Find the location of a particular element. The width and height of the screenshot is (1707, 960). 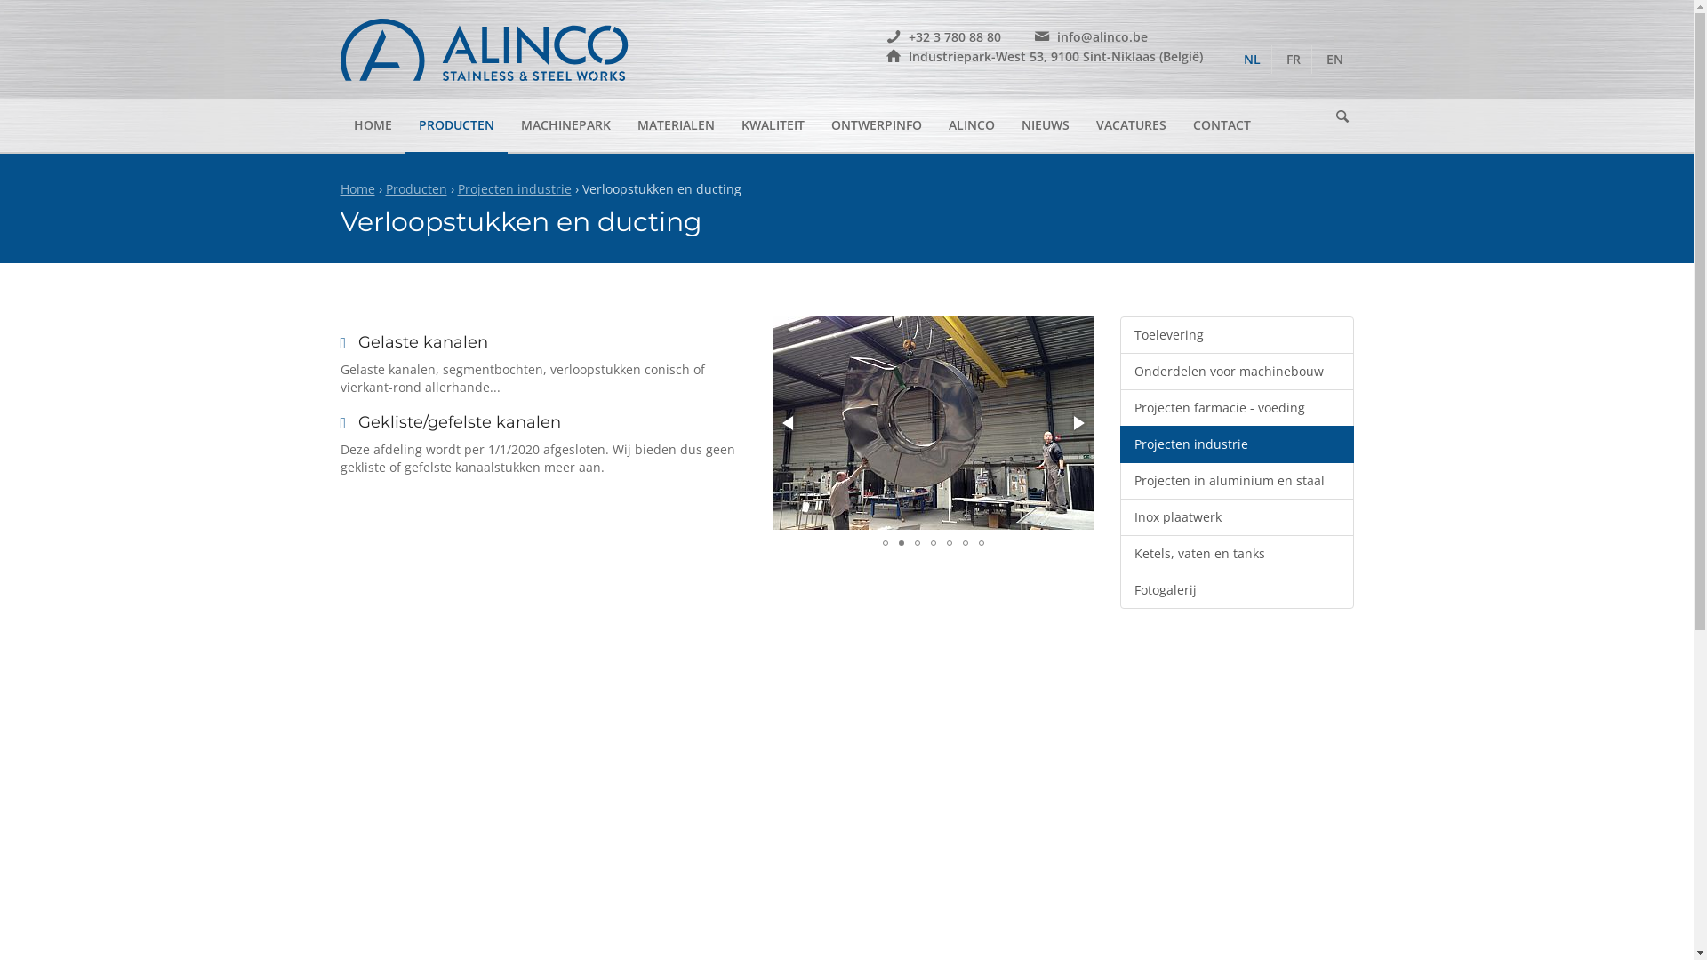

Projecten industrie is located at coordinates (1238, 444).